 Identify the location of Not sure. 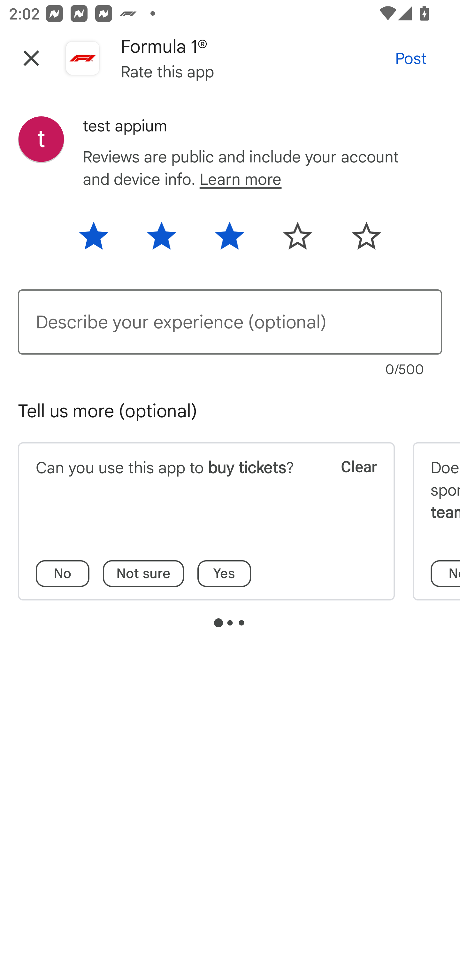
(143, 574).